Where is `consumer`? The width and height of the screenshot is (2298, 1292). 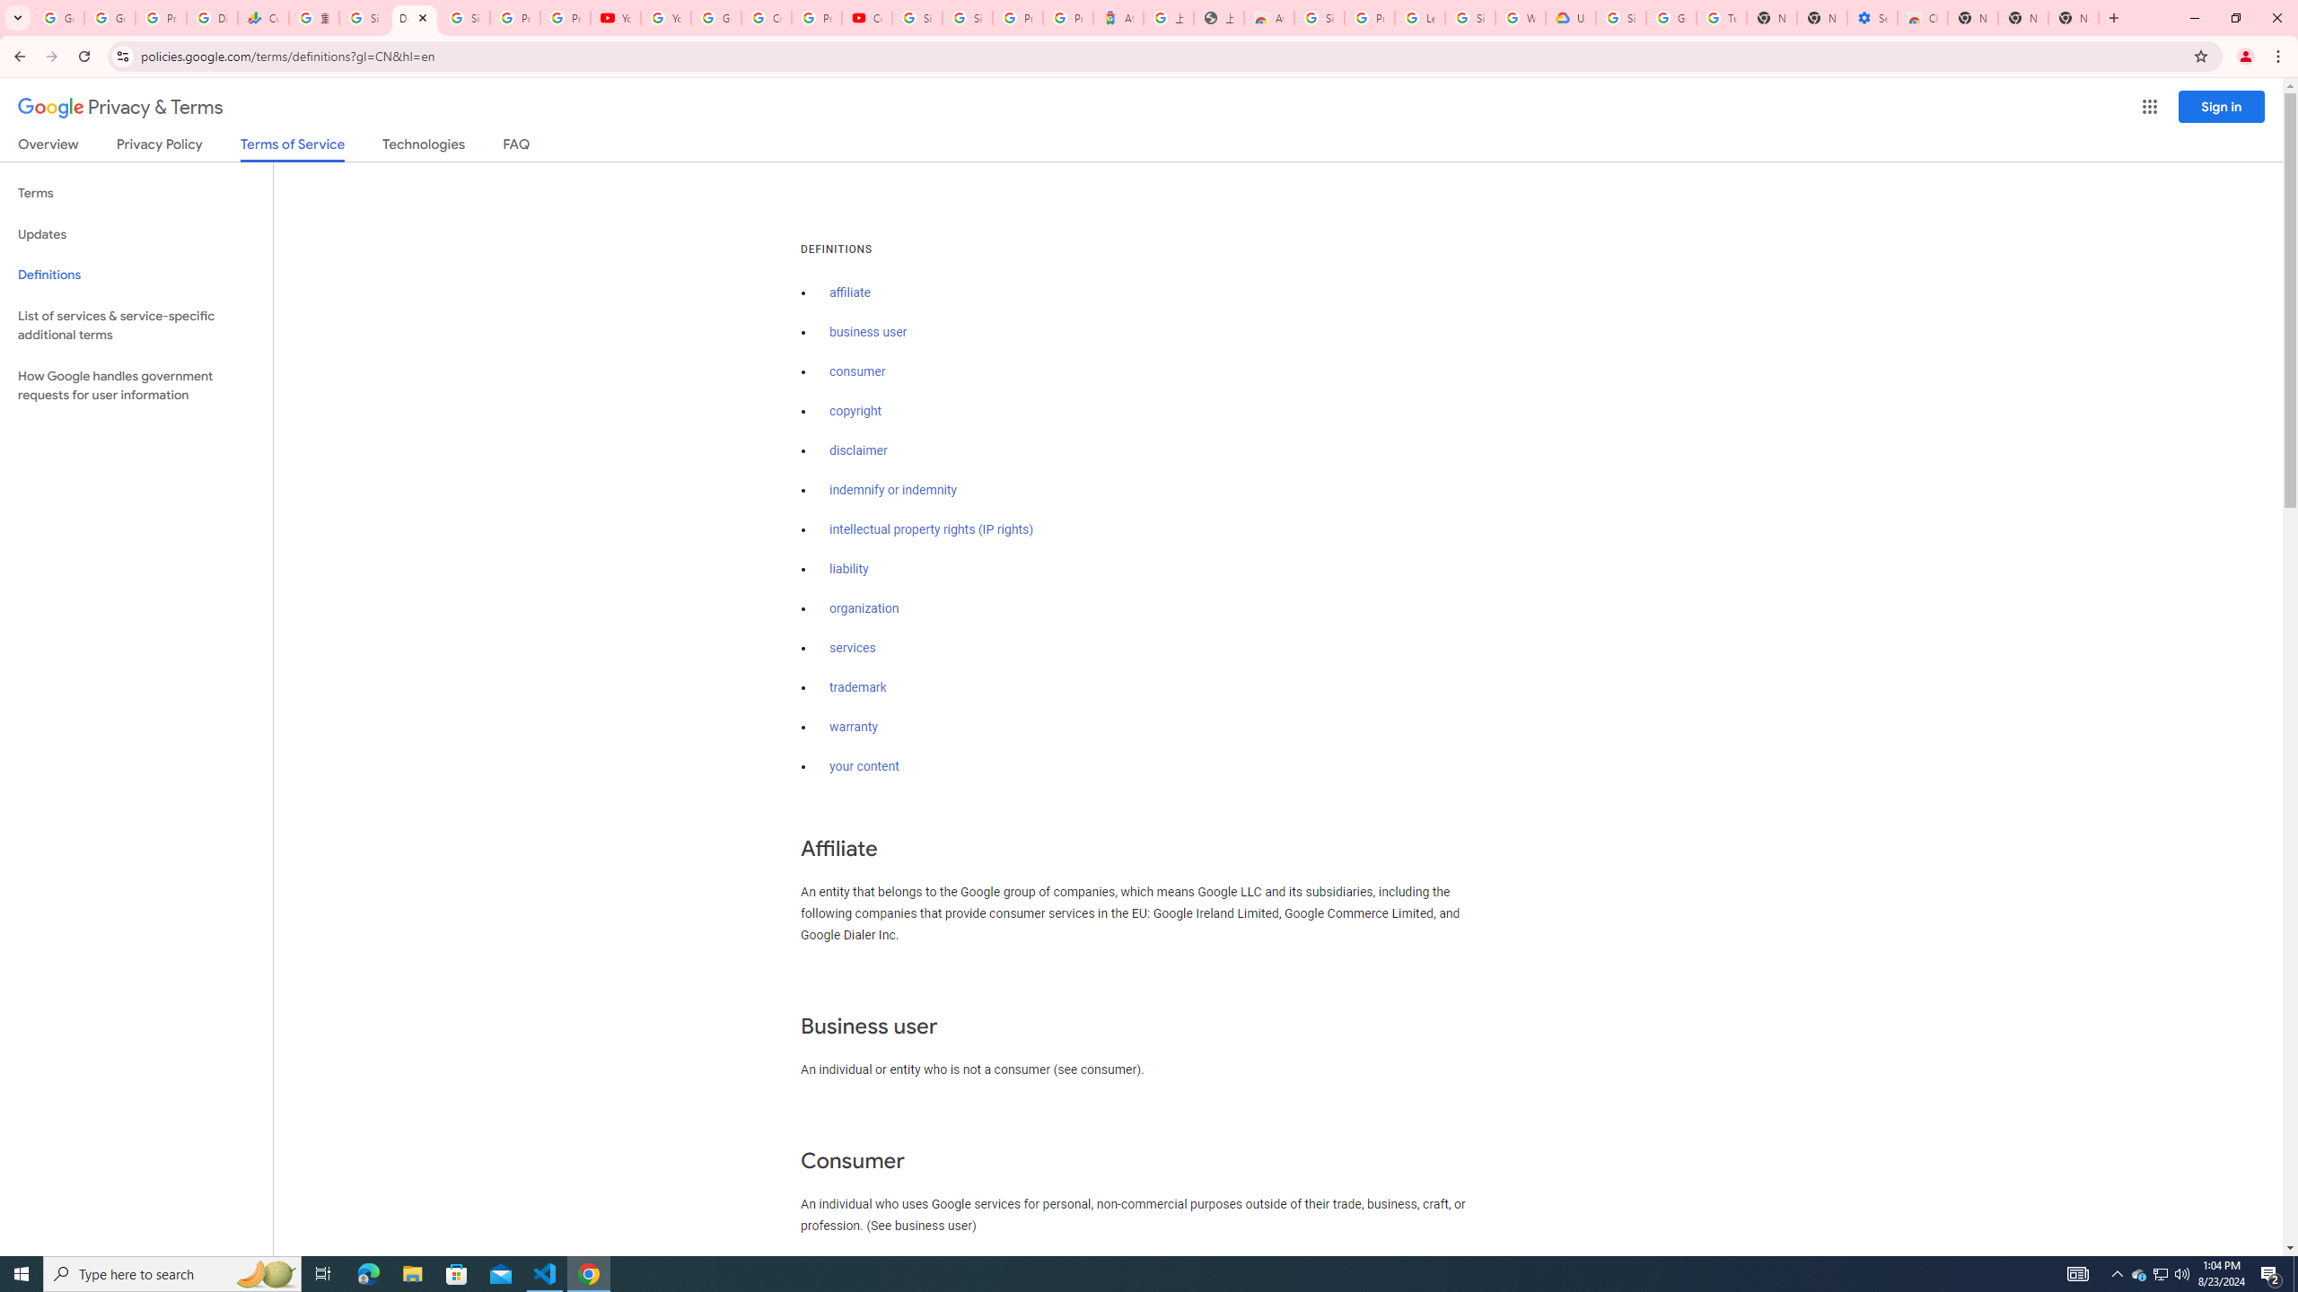 consumer is located at coordinates (858, 371).